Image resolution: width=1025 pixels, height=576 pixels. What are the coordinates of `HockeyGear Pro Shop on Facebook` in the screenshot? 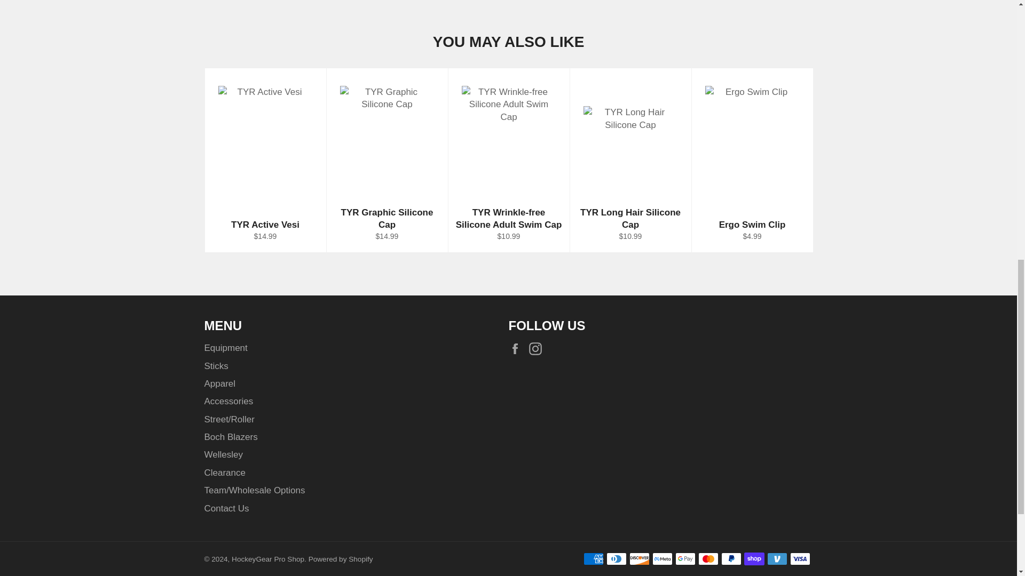 It's located at (517, 349).